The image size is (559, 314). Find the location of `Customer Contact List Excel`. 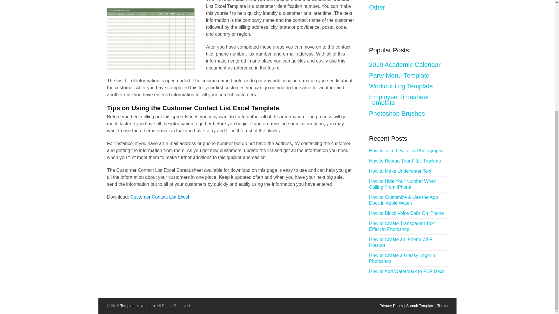

Customer Contact List Excel is located at coordinates (160, 197).